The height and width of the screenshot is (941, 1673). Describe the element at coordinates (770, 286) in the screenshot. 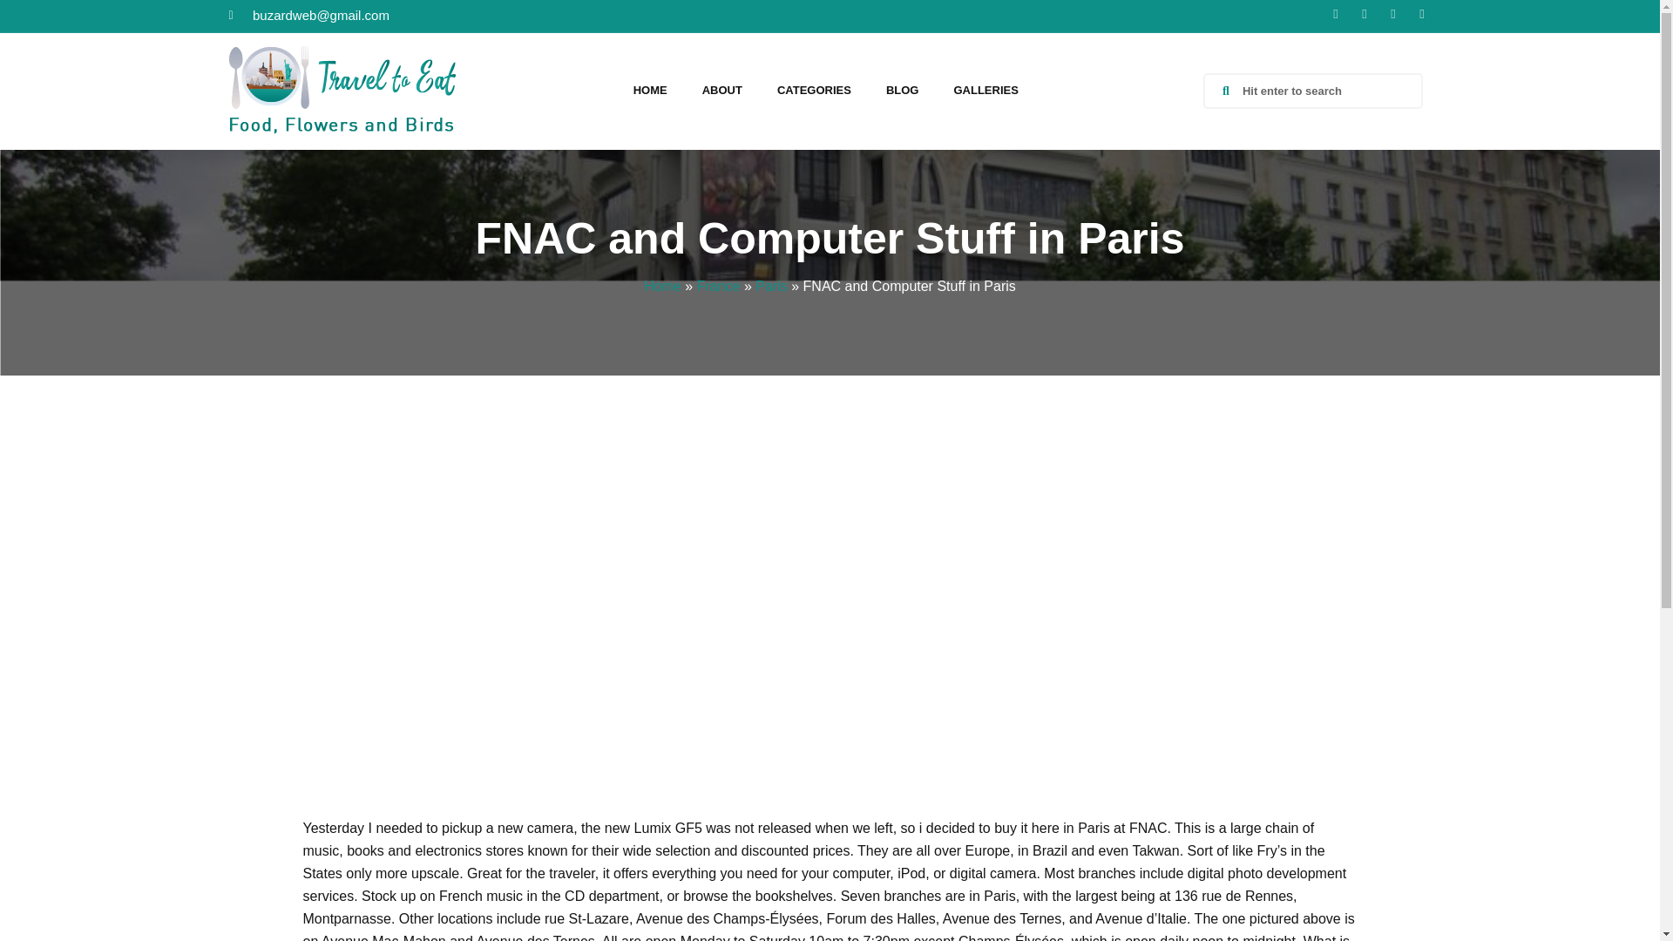

I see `Paris` at that location.